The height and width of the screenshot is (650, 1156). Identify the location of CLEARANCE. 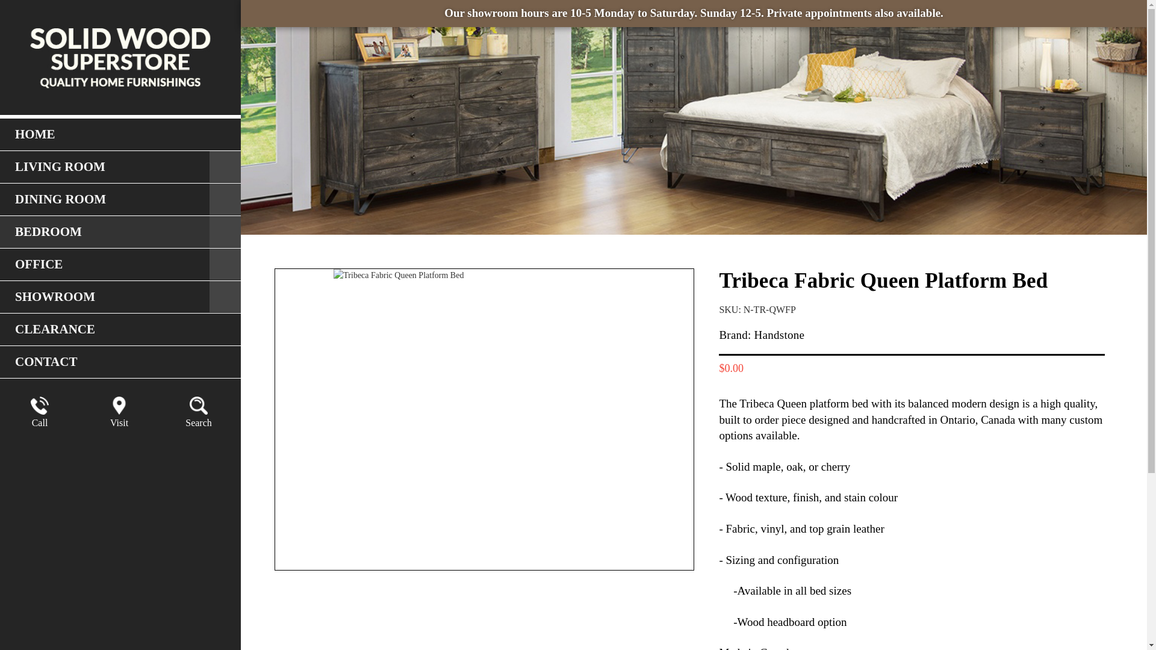
(120, 329).